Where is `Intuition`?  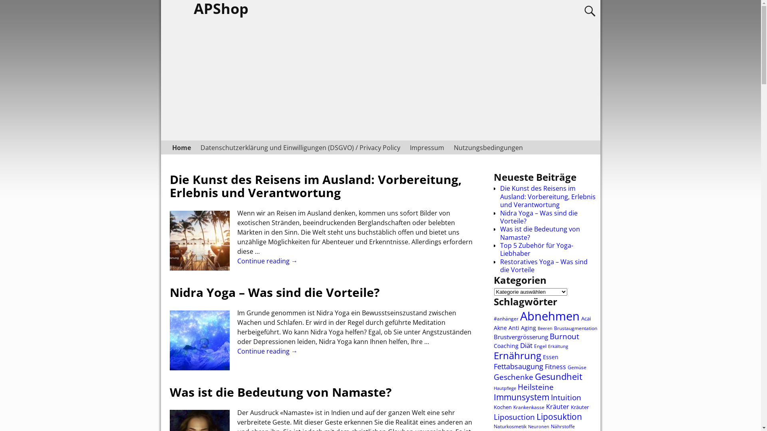 Intuition is located at coordinates (566, 397).